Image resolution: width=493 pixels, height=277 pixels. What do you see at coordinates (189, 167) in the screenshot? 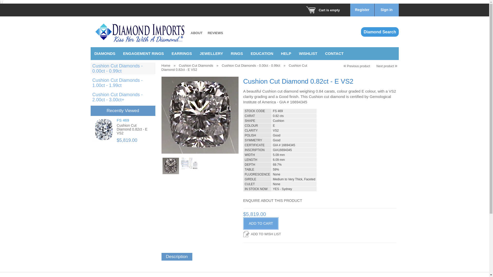
I see `Cushion Cut Diamond 0.82ct E VS2` at bounding box center [189, 167].